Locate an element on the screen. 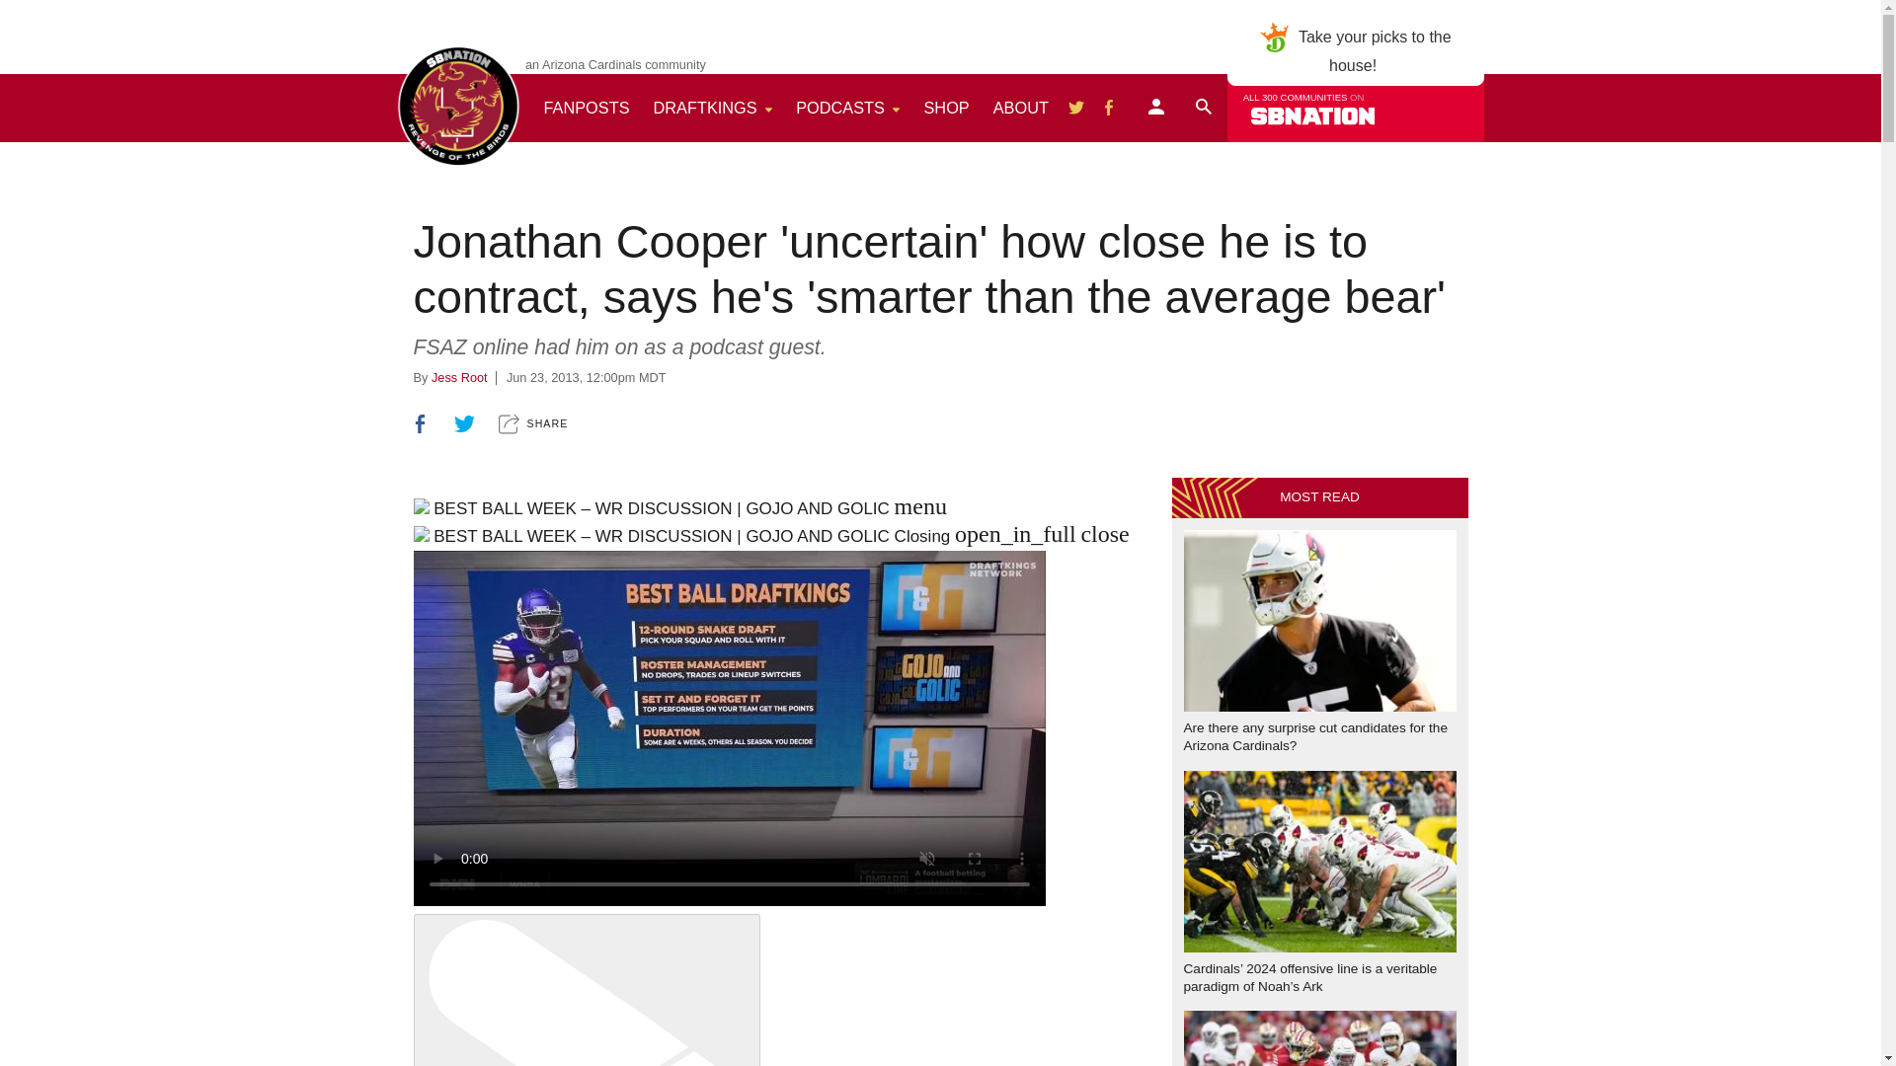  Follow Revenge of the Birds on Twitter is located at coordinates (1076, 108).